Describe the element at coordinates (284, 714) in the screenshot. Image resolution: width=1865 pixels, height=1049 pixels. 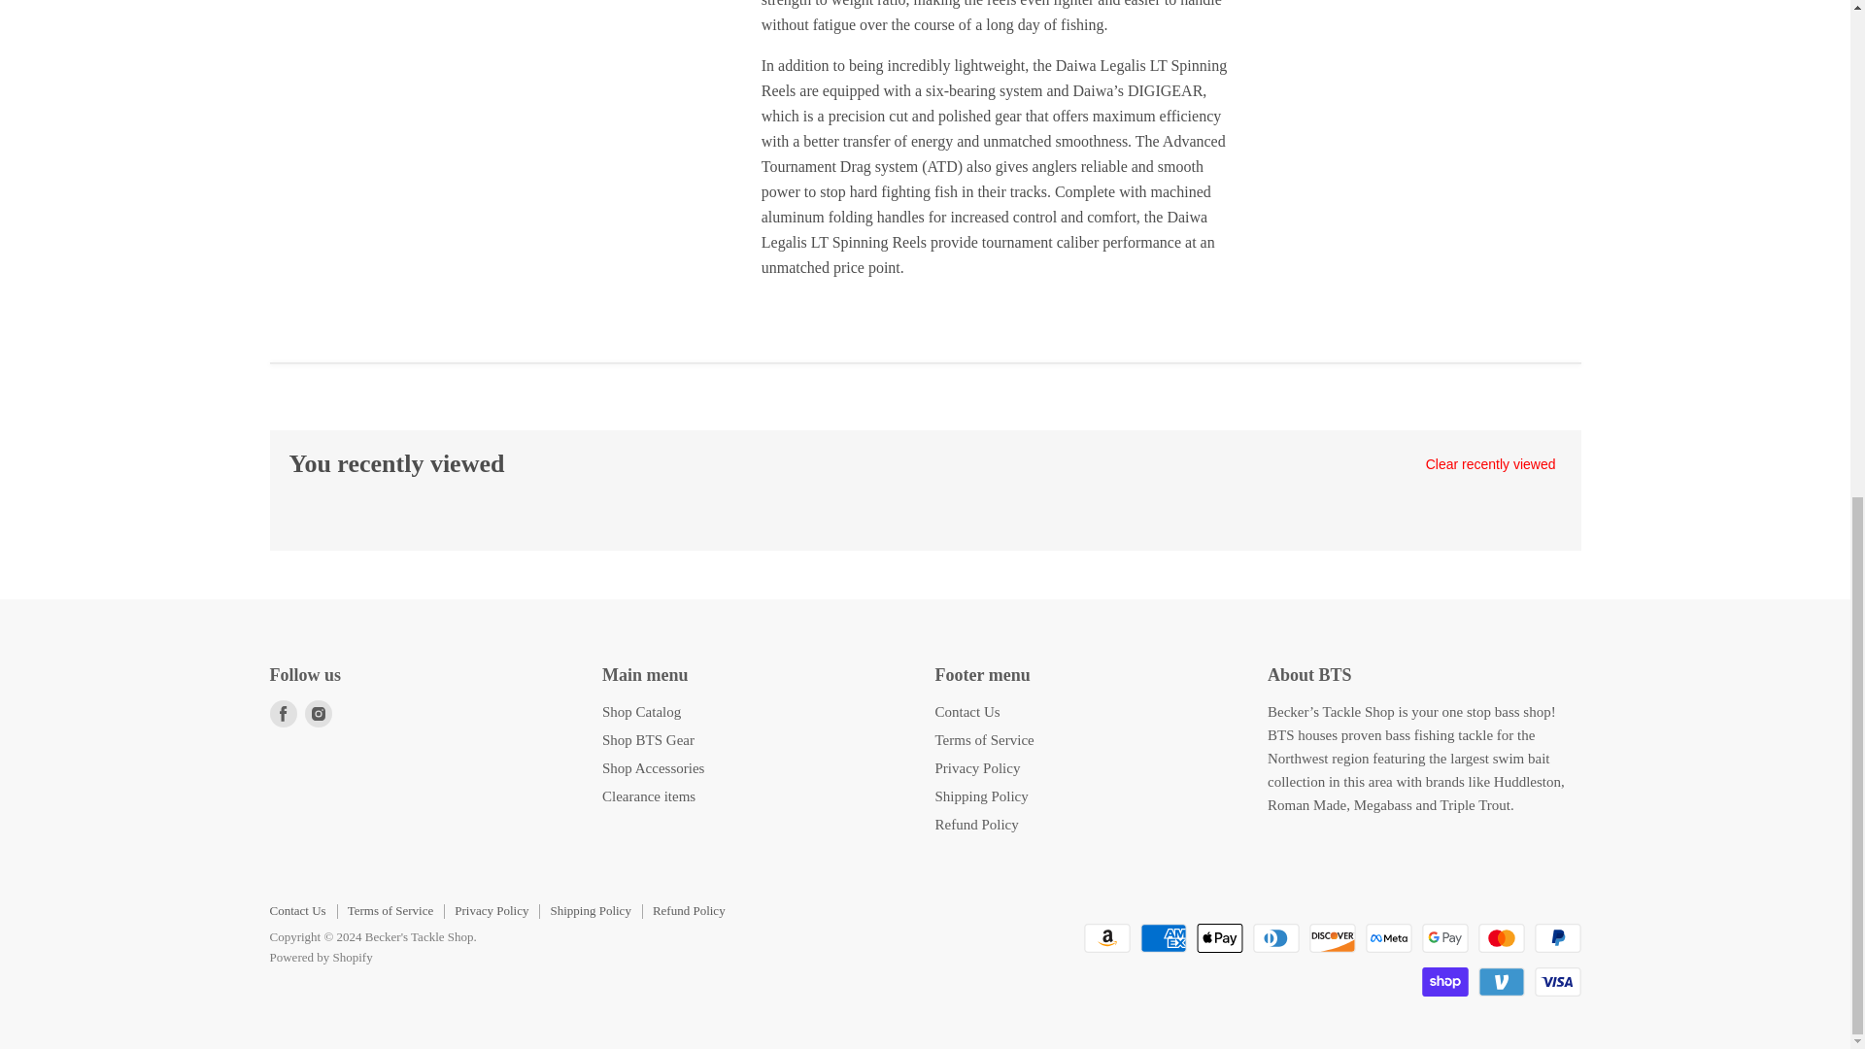
I see `Find us on Facebook` at that location.